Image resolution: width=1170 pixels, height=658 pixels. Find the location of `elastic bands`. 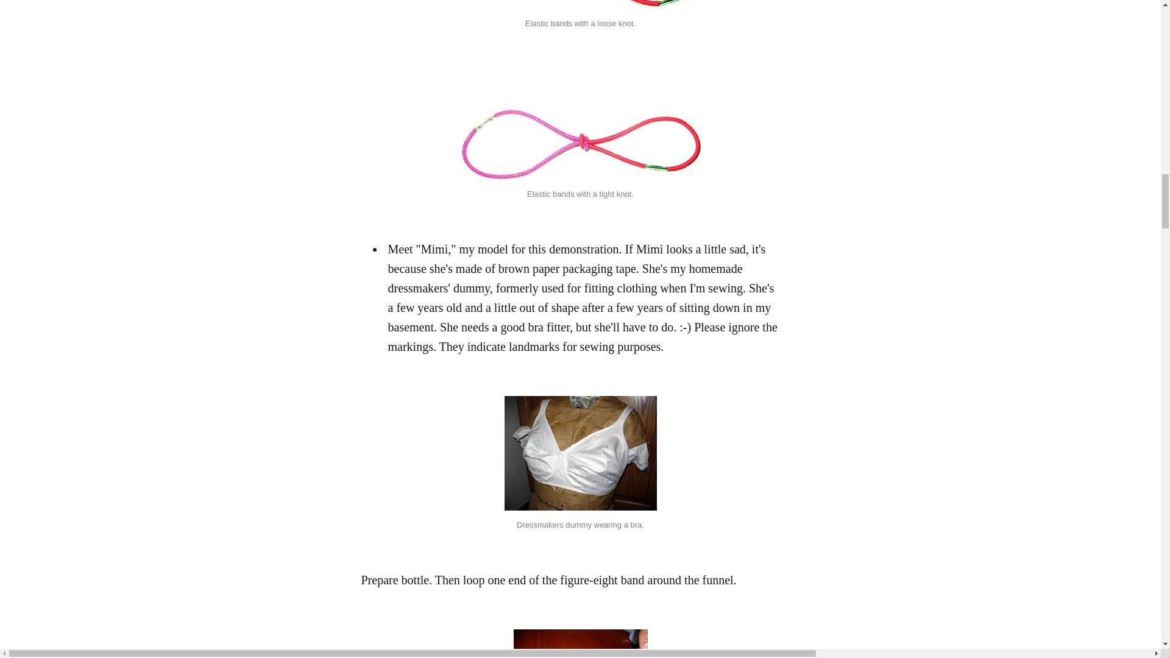

elastic bands is located at coordinates (580, 87).